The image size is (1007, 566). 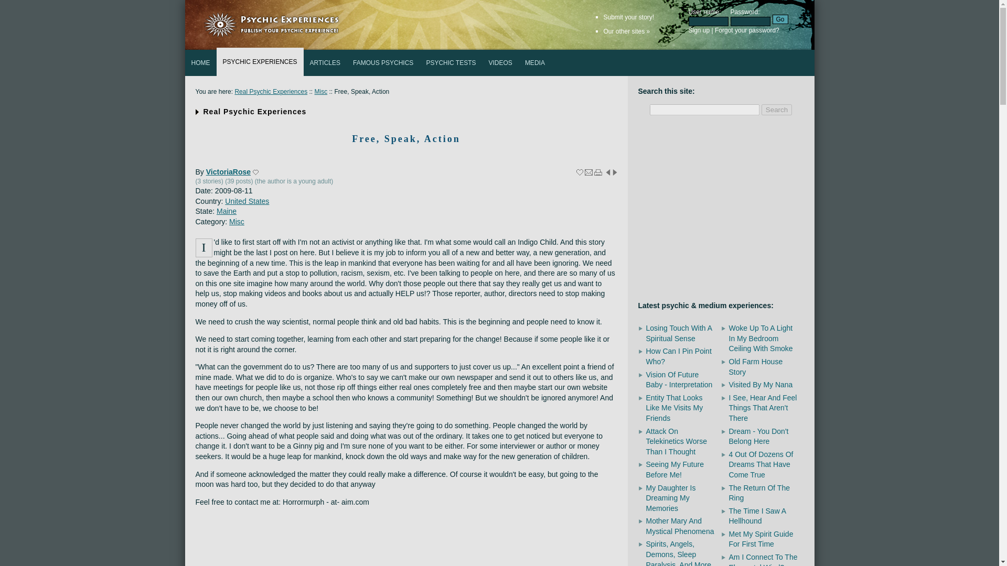 I want to click on Add to your favorite stories, so click(x=579, y=172).